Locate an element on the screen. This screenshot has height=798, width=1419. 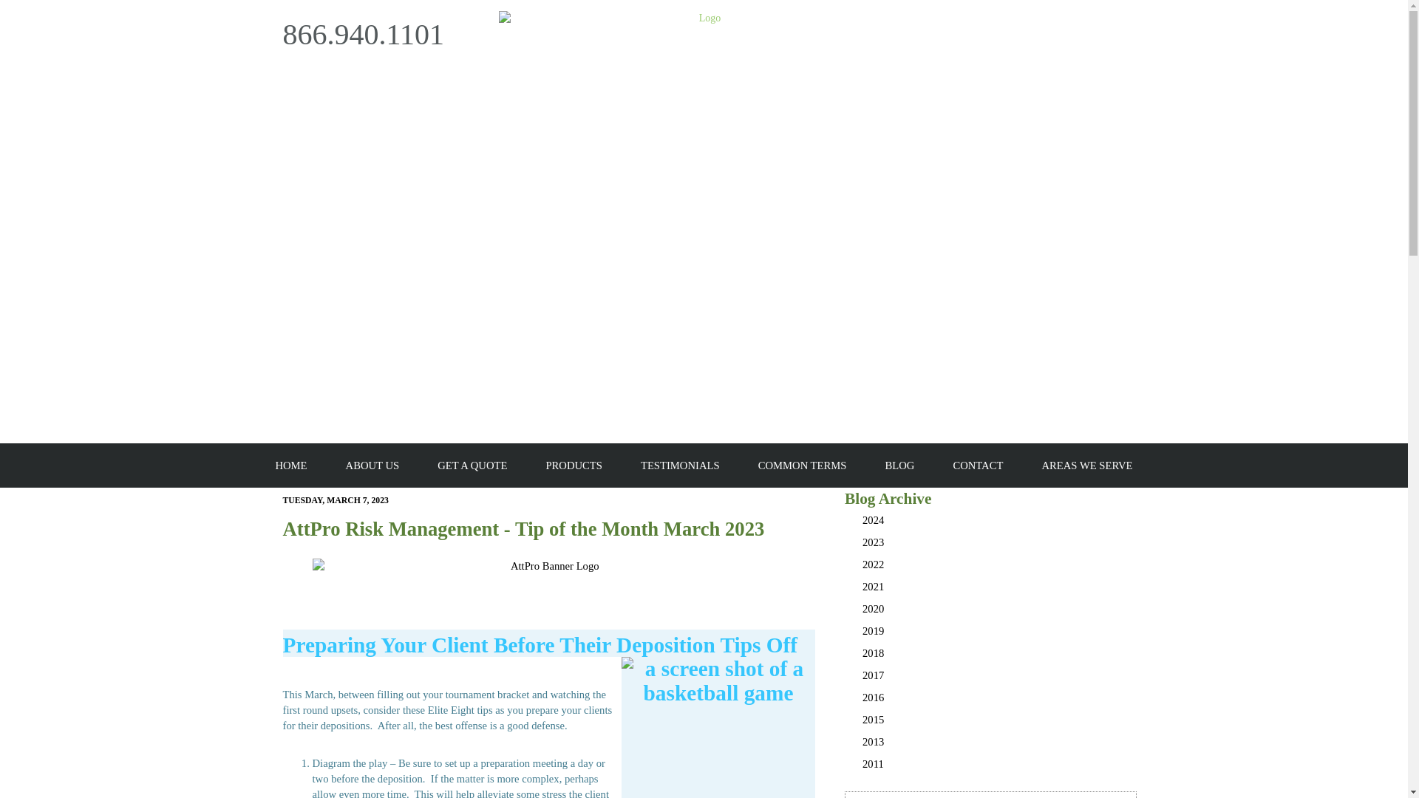
AttPro Risk Management - Tip of the Month March 2023 is located at coordinates (523, 529).